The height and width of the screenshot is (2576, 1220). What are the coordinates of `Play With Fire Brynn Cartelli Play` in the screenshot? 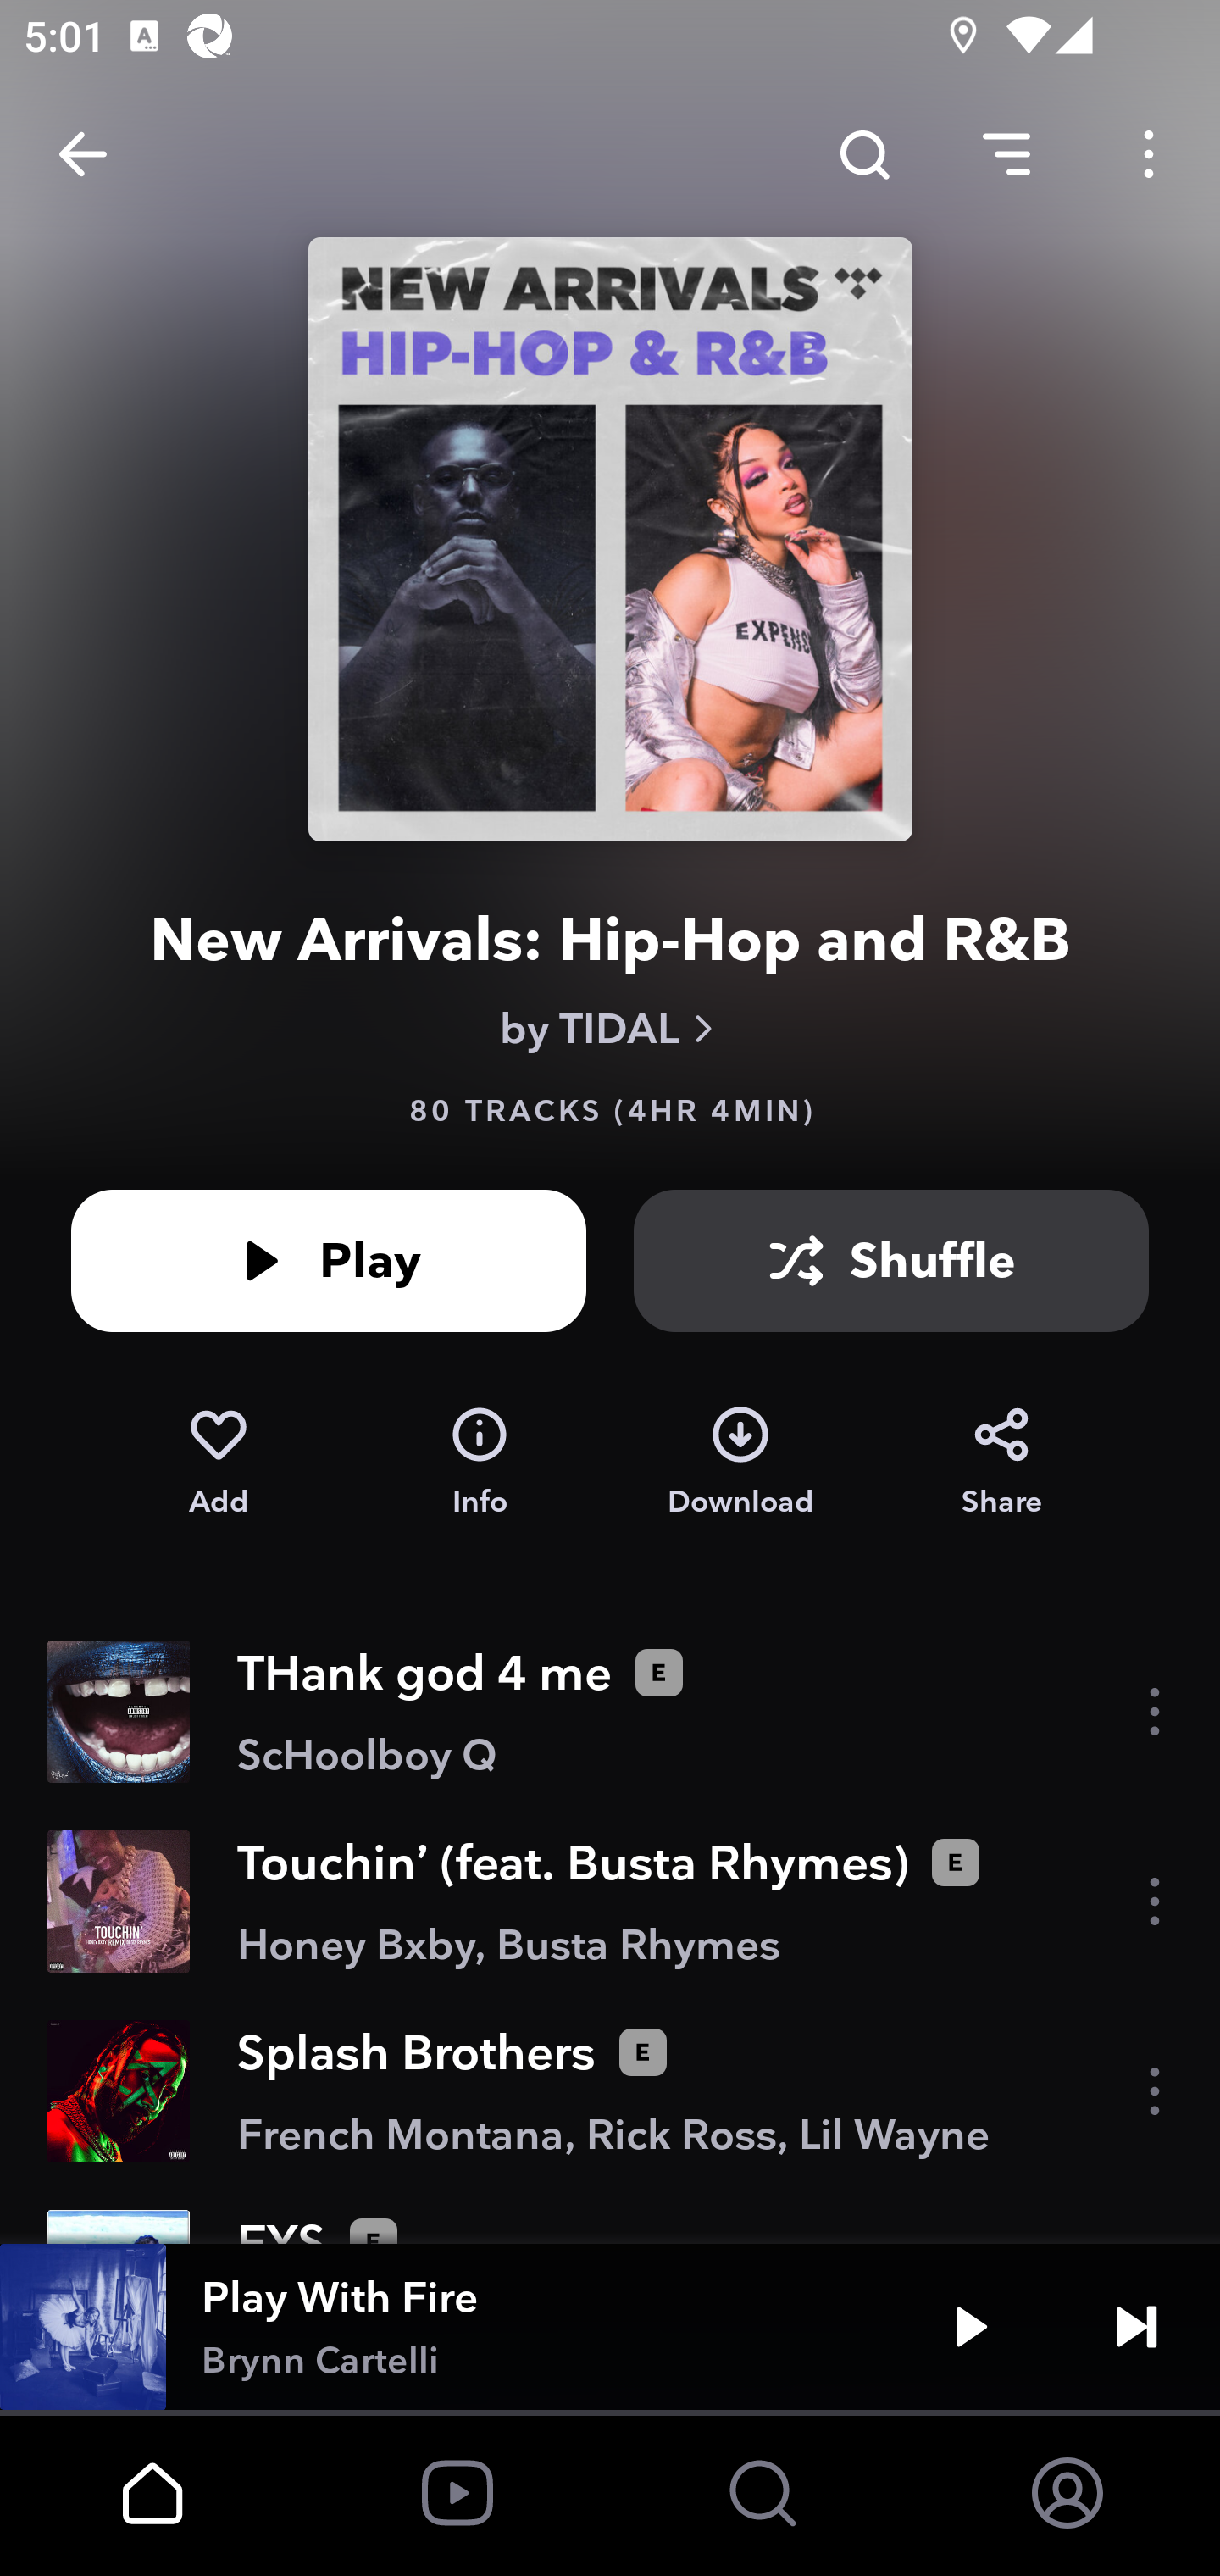 It's located at (610, 2327).